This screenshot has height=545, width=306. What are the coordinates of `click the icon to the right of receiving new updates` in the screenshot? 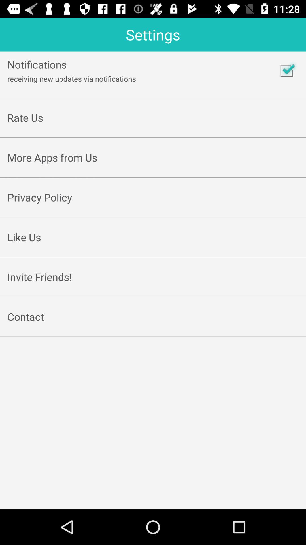 It's located at (286, 71).